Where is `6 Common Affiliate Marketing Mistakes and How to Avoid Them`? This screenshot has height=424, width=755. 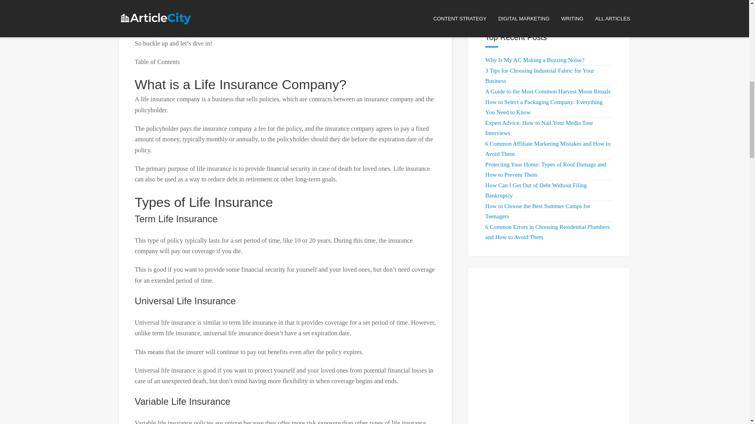
6 Common Affiliate Marketing Mistakes and How to Avoid Them is located at coordinates (547, 148).